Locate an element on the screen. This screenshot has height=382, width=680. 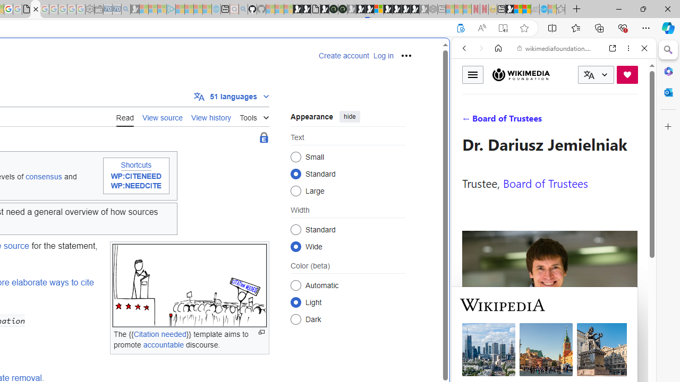
View history is located at coordinates (211, 116).